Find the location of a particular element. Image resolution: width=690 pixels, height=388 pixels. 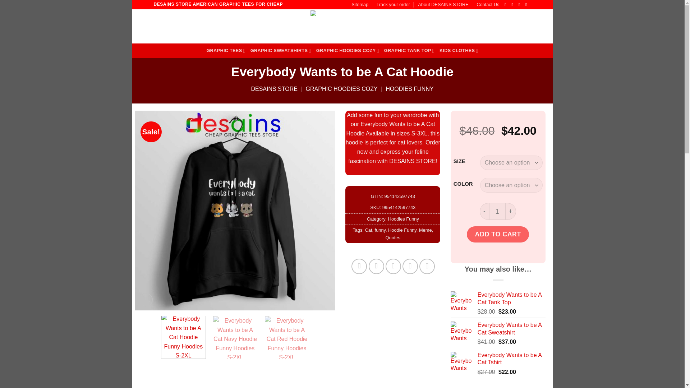

Share on Twitter is located at coordinates (376, 266).